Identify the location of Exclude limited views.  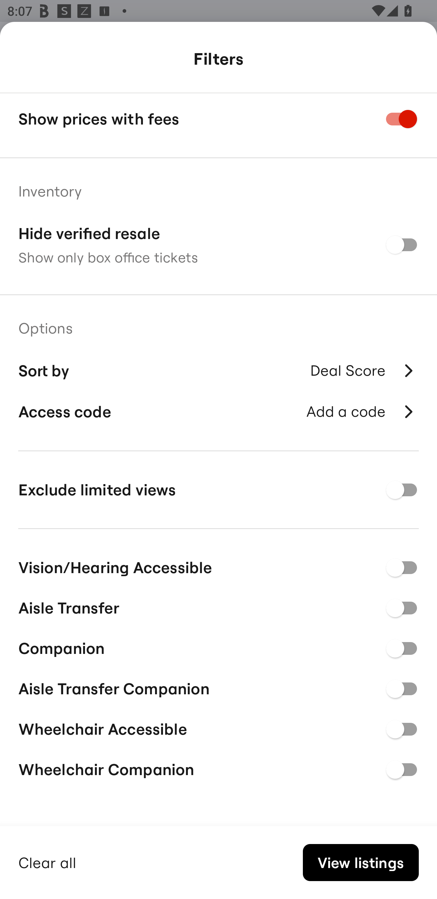
(218, 490).